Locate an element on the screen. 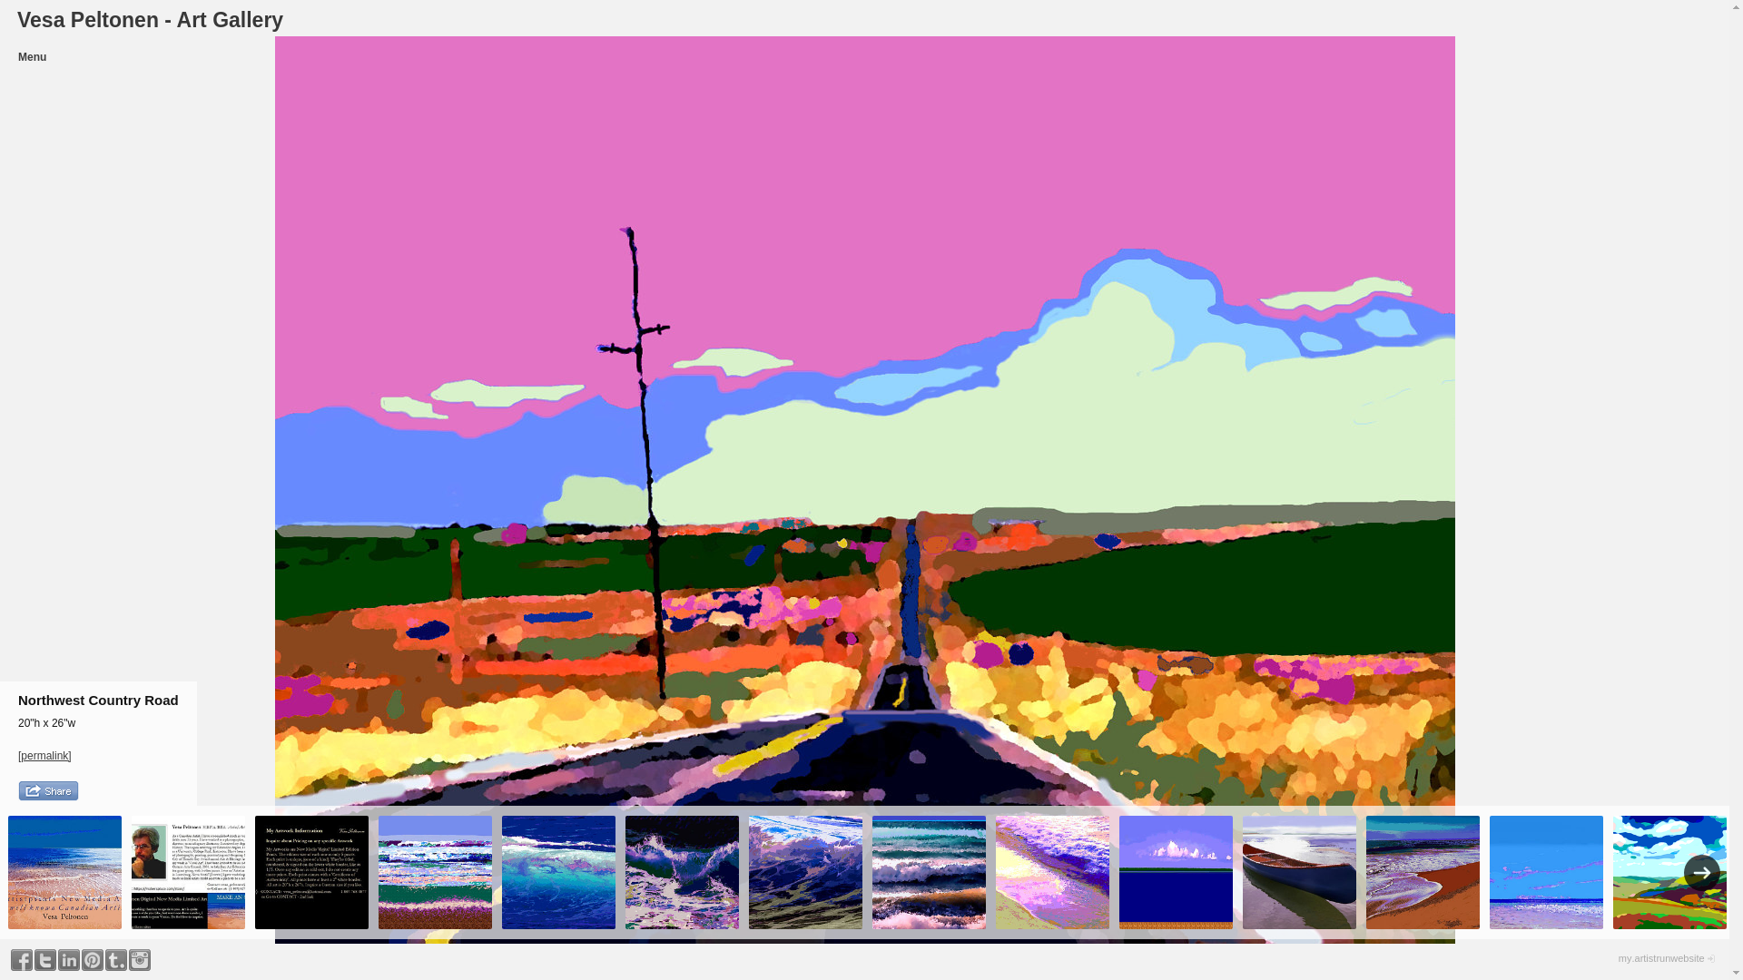 This screenshot has width=1743, height=980. Beckoning Wave is located at coordinates (806, 873).